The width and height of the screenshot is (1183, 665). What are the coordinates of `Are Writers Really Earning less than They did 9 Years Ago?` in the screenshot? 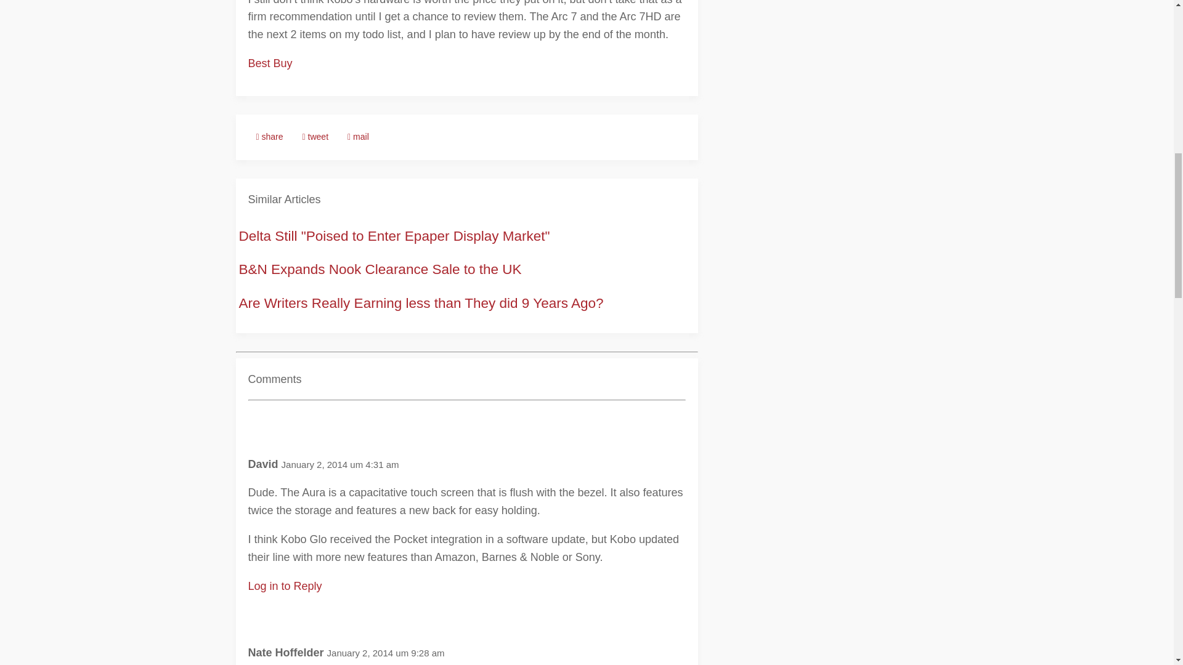 It's located at (421, 303).